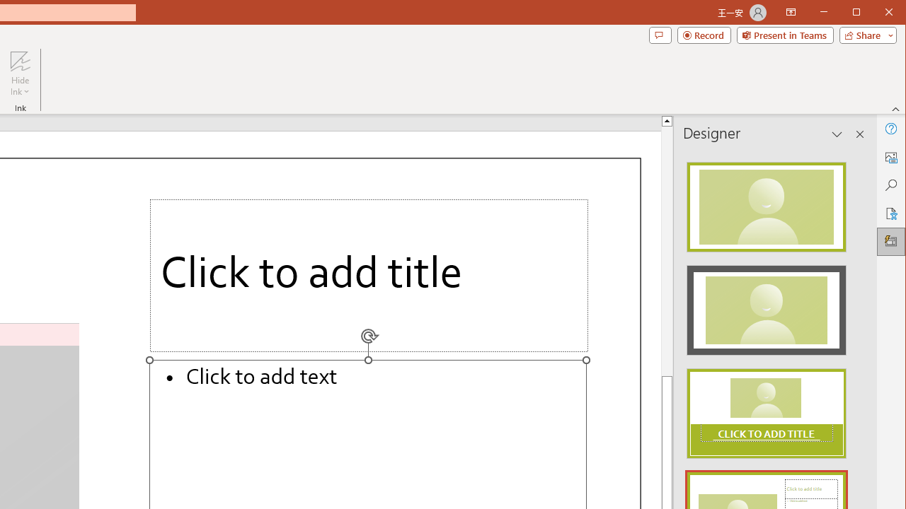 The width and height of the screenshot is (906, 509). Describe the element at coordinates (766, 202) in the screenshot. I see `Recommended Design: Design Idea` at that location.